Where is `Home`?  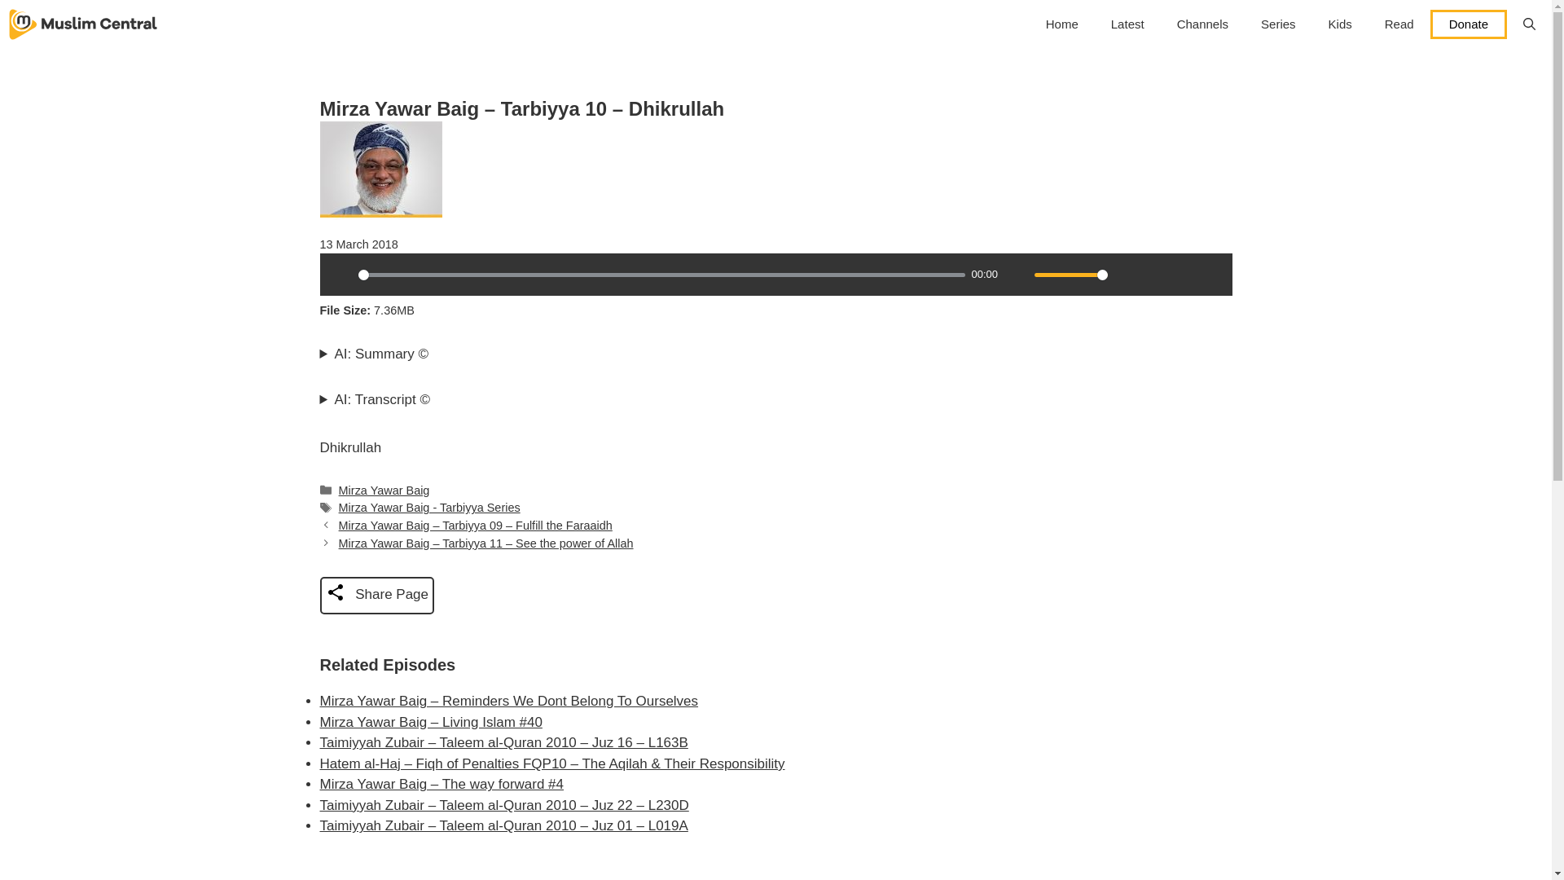
Home is located at coordinates (1062, 24).